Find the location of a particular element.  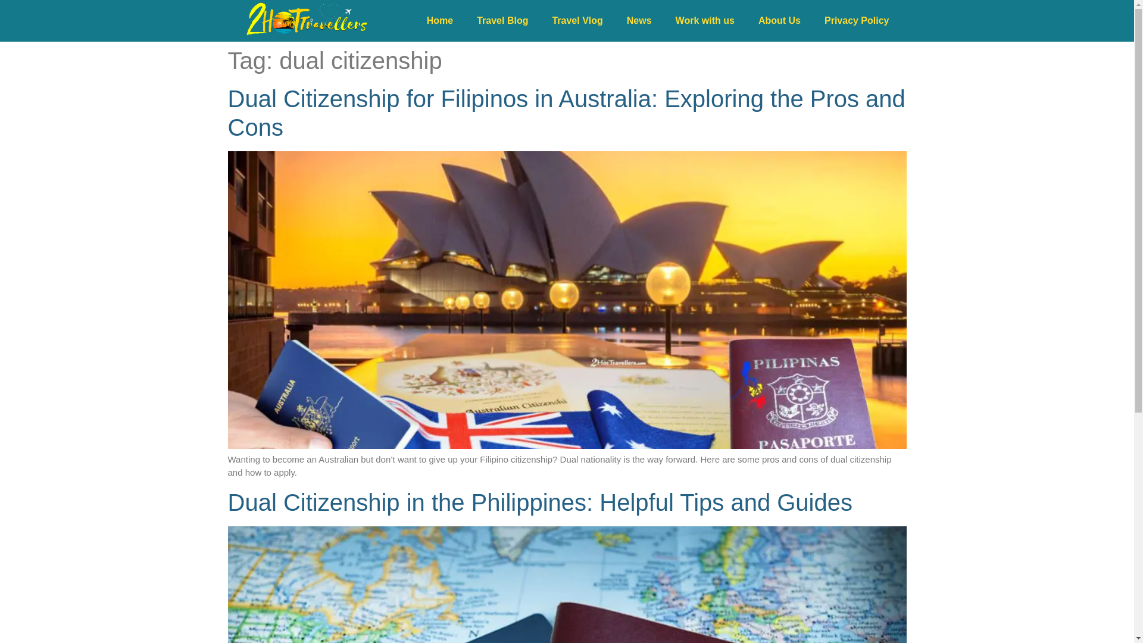

Travel Blog is located at coordinates (502, 20).